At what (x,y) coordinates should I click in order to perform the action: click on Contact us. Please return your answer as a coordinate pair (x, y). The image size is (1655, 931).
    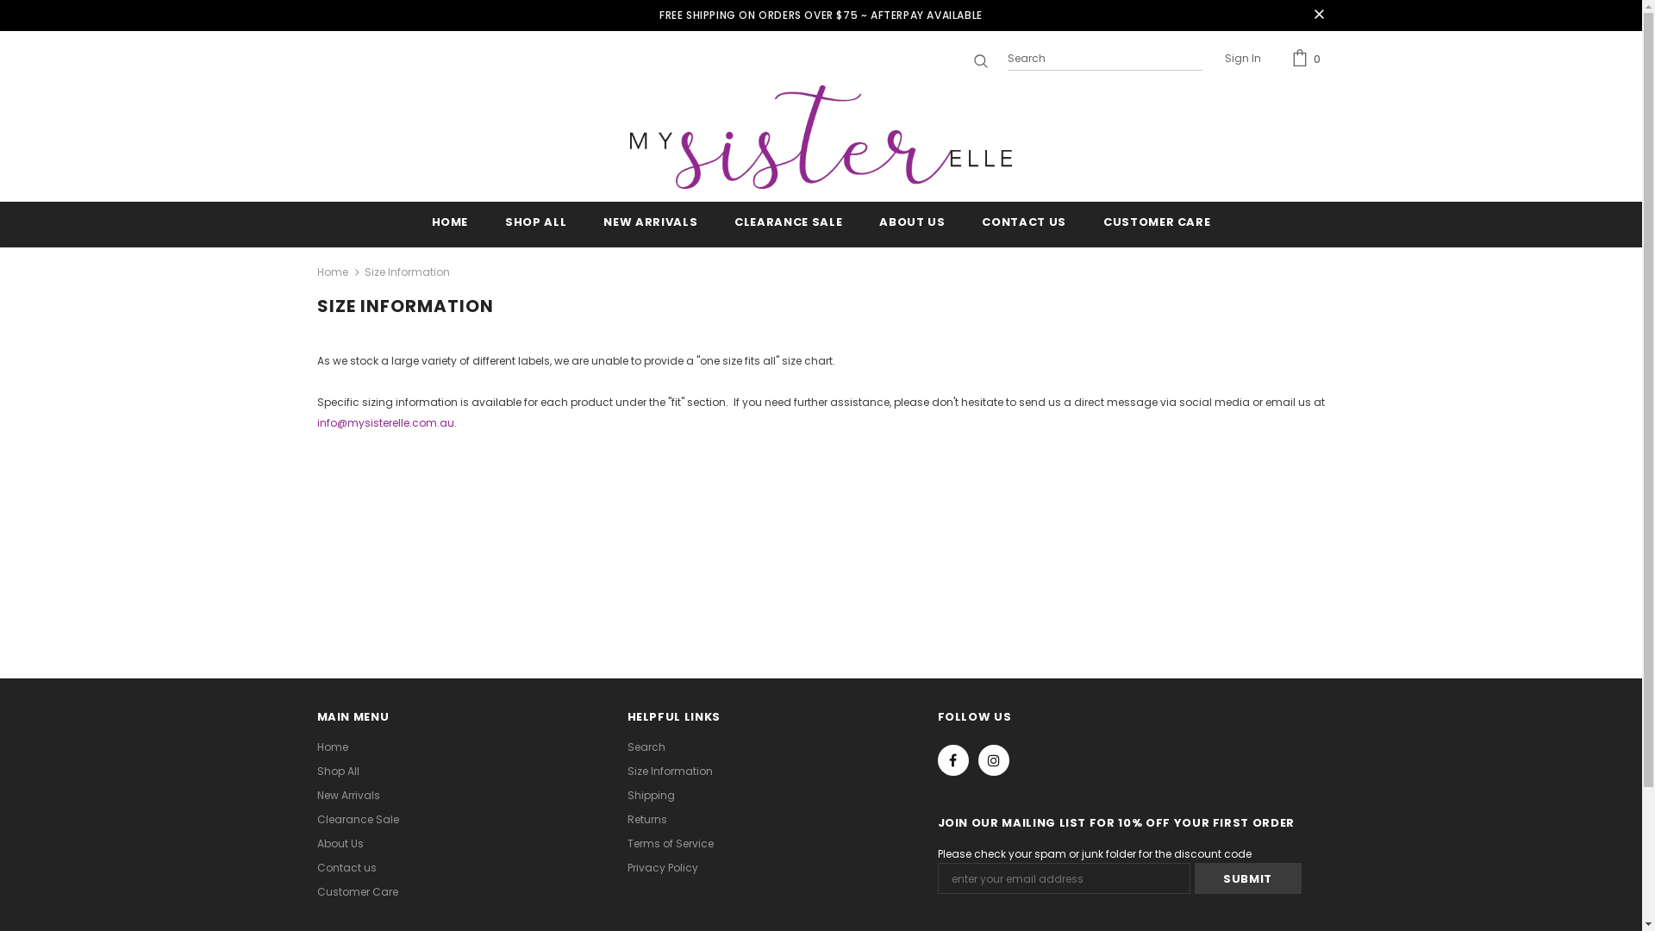
    Looking at the image, I should click on (347, 868).